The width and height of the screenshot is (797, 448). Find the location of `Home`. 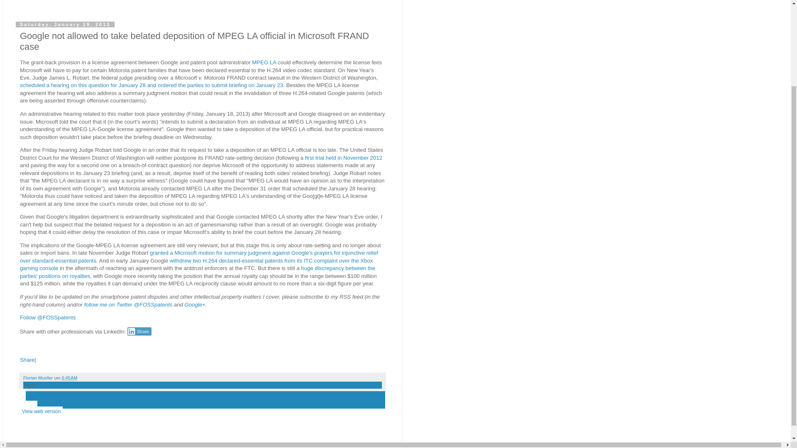

Home is located at coordinates (29, 406).